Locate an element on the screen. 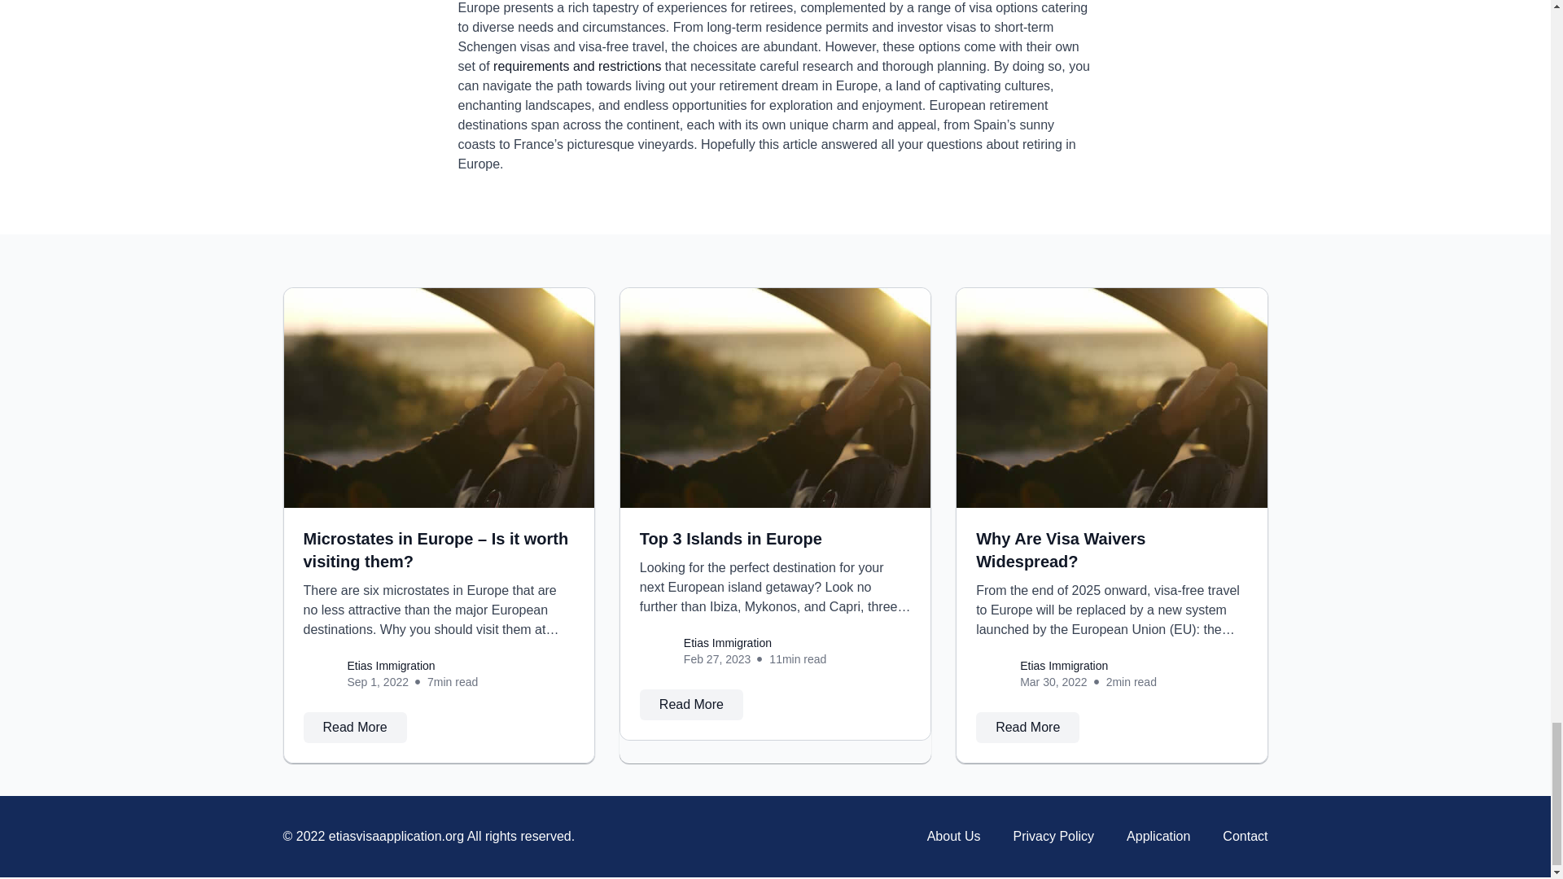 The height and width of the screenshot is (879, 1563). Read More is located at coordinates (1027, 727).